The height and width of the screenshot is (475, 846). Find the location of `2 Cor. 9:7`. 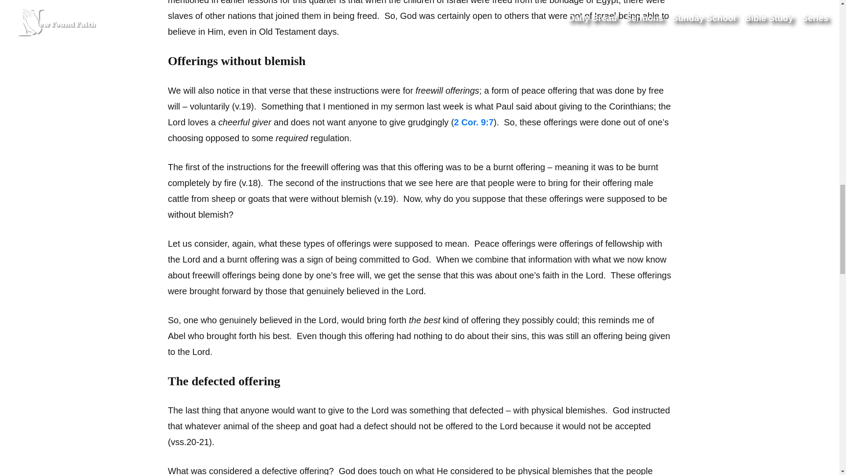

2 Cor. 9:7 is located at coordinates (473, 122).